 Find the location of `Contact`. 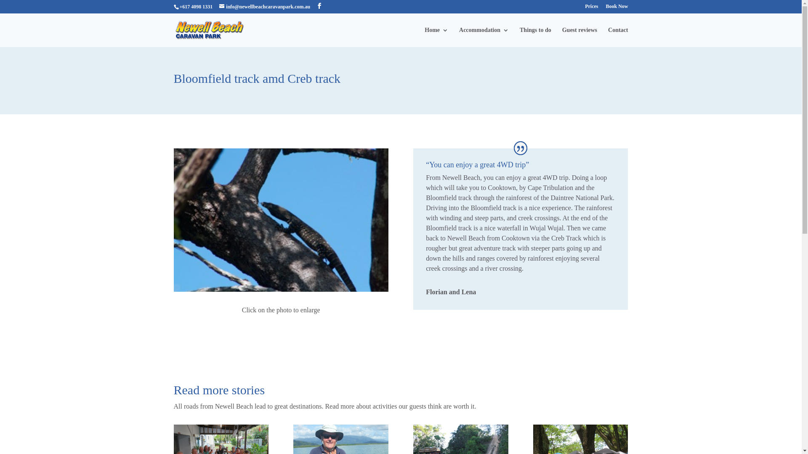

Contact is located at coordinates (618, 37).